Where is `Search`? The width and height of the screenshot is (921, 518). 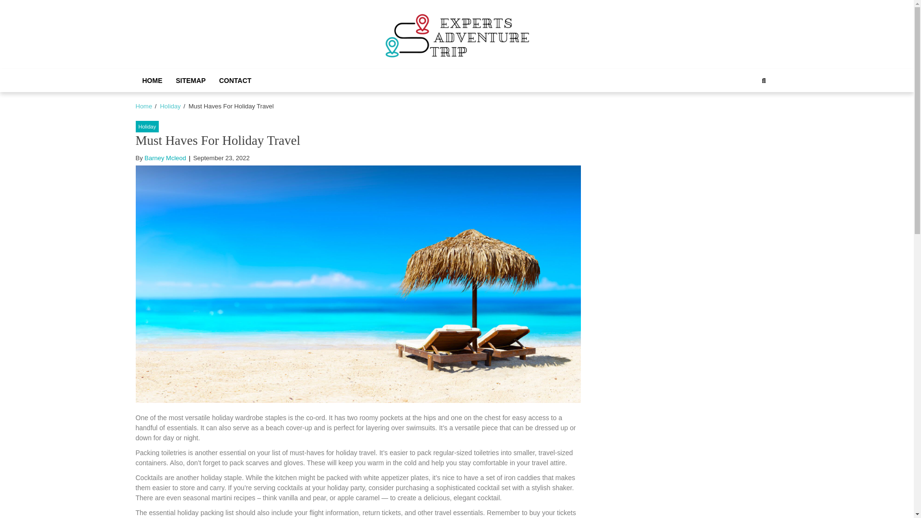 Search is located at coordinates (754, 113).